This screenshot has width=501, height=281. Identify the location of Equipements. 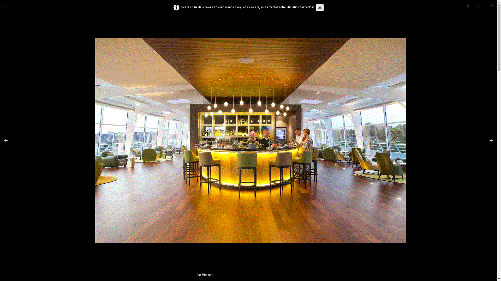
(181, 56).